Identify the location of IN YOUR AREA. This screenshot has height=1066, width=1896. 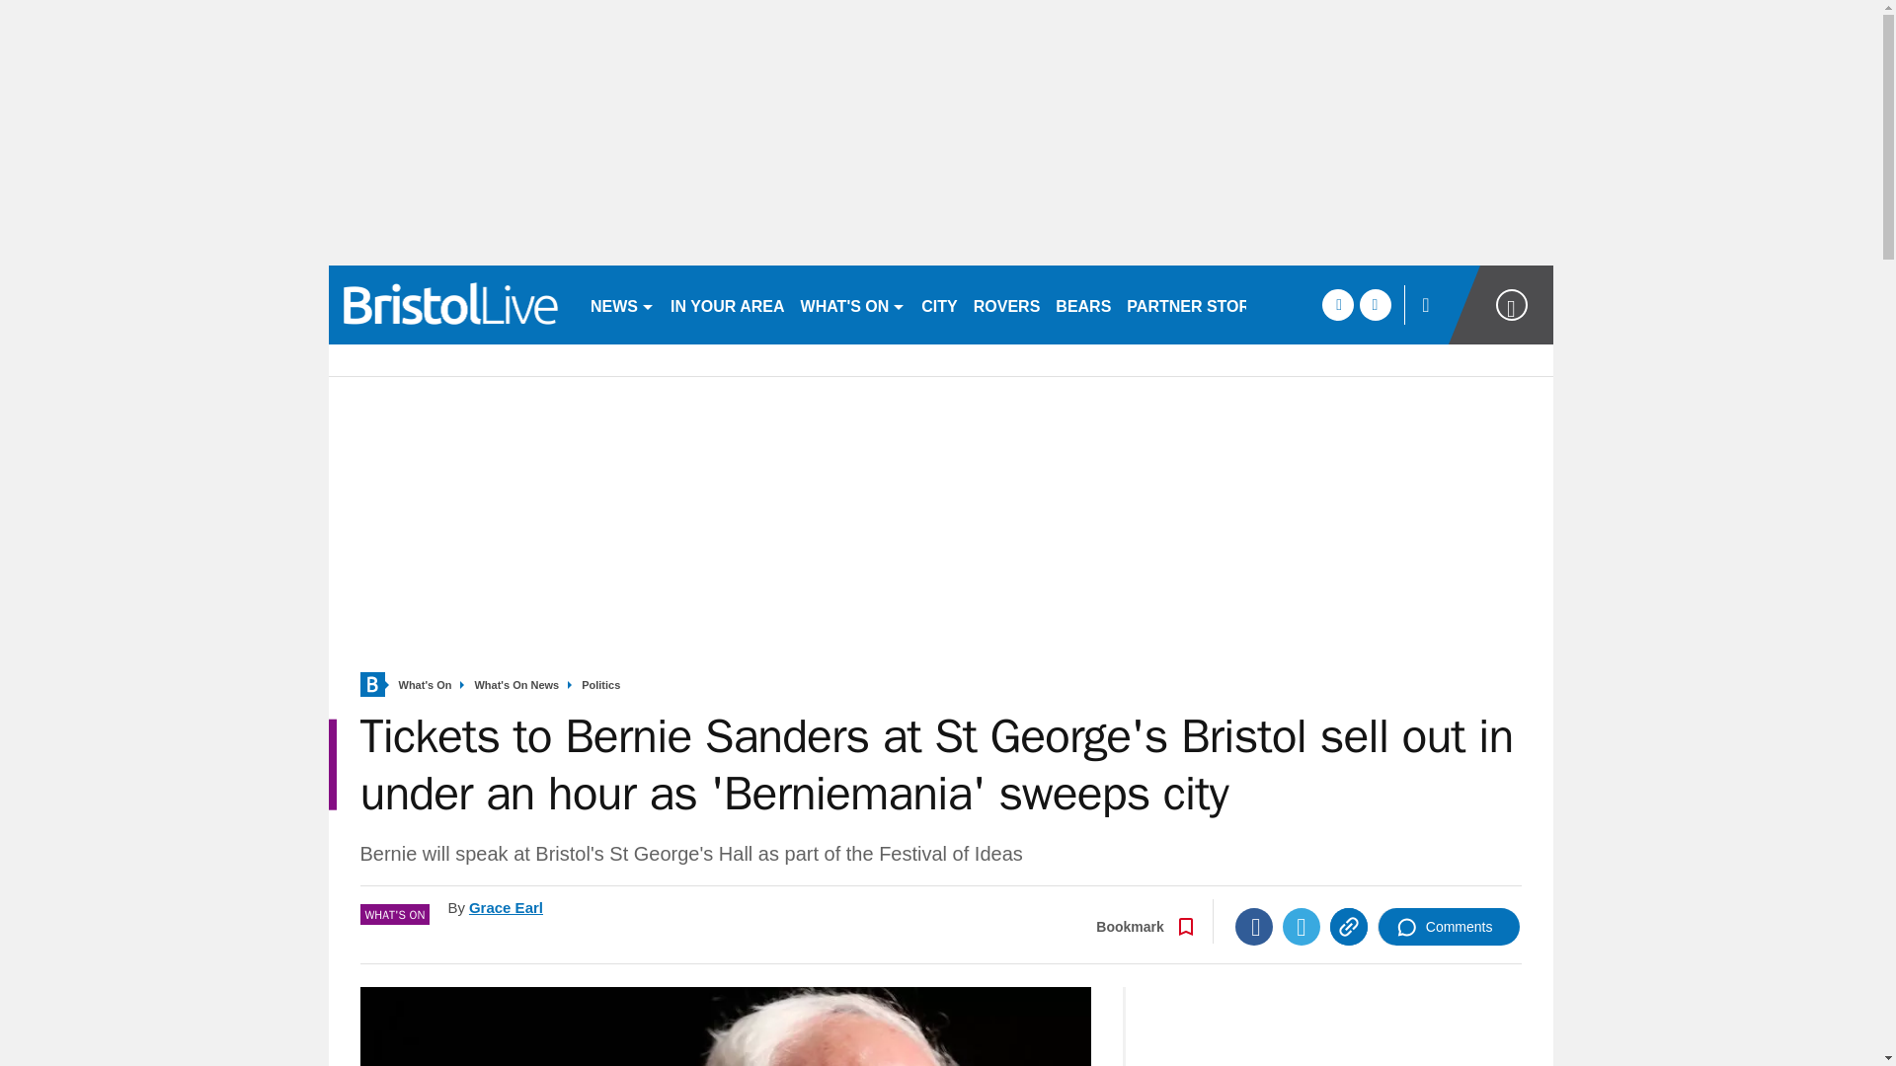
(727, 304).